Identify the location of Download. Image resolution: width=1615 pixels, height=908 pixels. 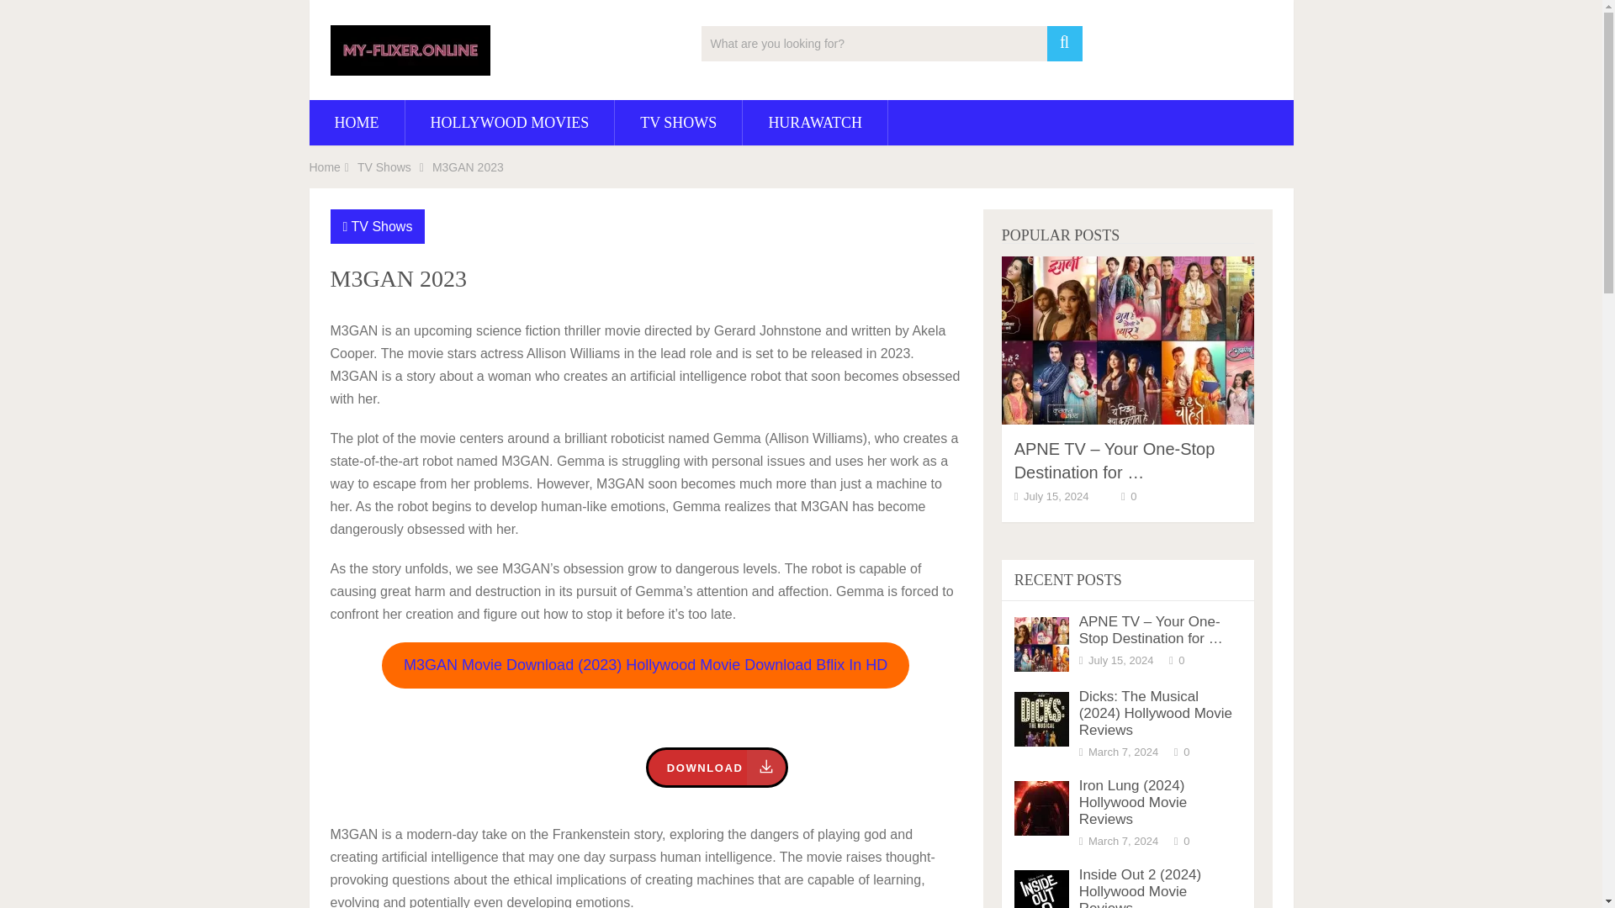
(717, 767).